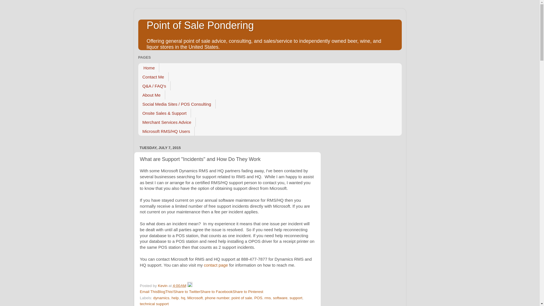 The width and height of the screenshot is (544, 306). What do you see at coordinates (190, 286) in the screenshot?
I see `Edit Post` at bounding box center [190, 286].